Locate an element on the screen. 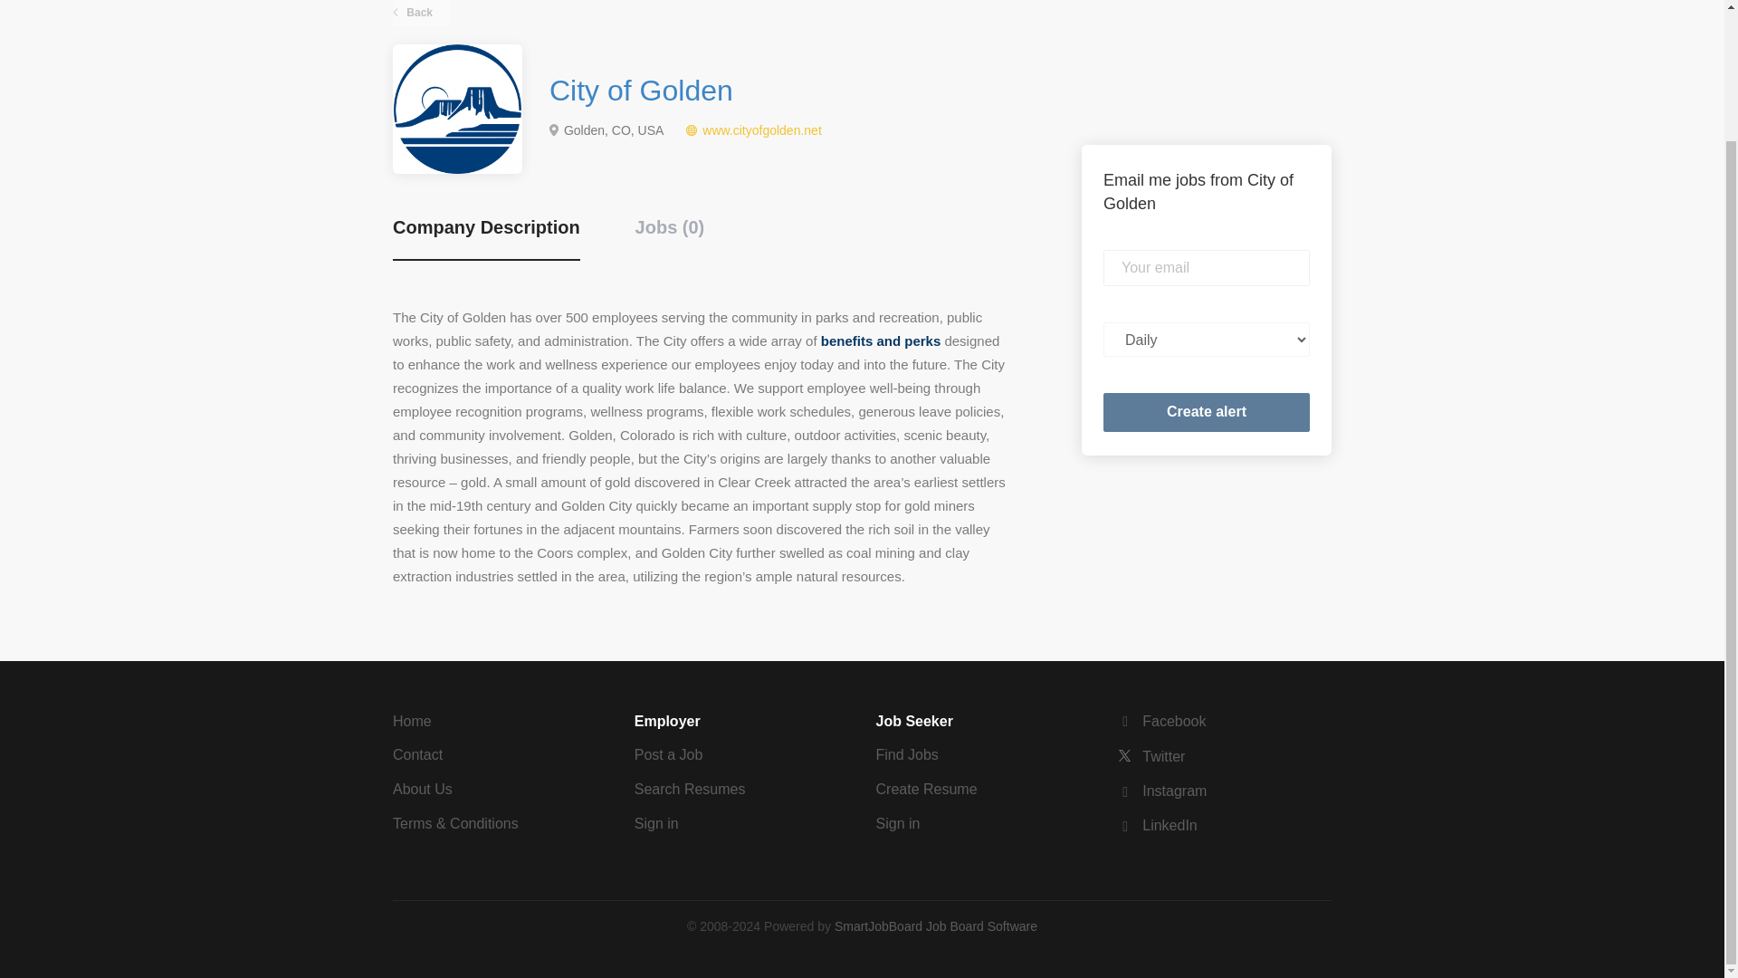 Image resolution: width=1738 pixels, height=978 pixels. Post a Job is located at coordinates (668, 755).